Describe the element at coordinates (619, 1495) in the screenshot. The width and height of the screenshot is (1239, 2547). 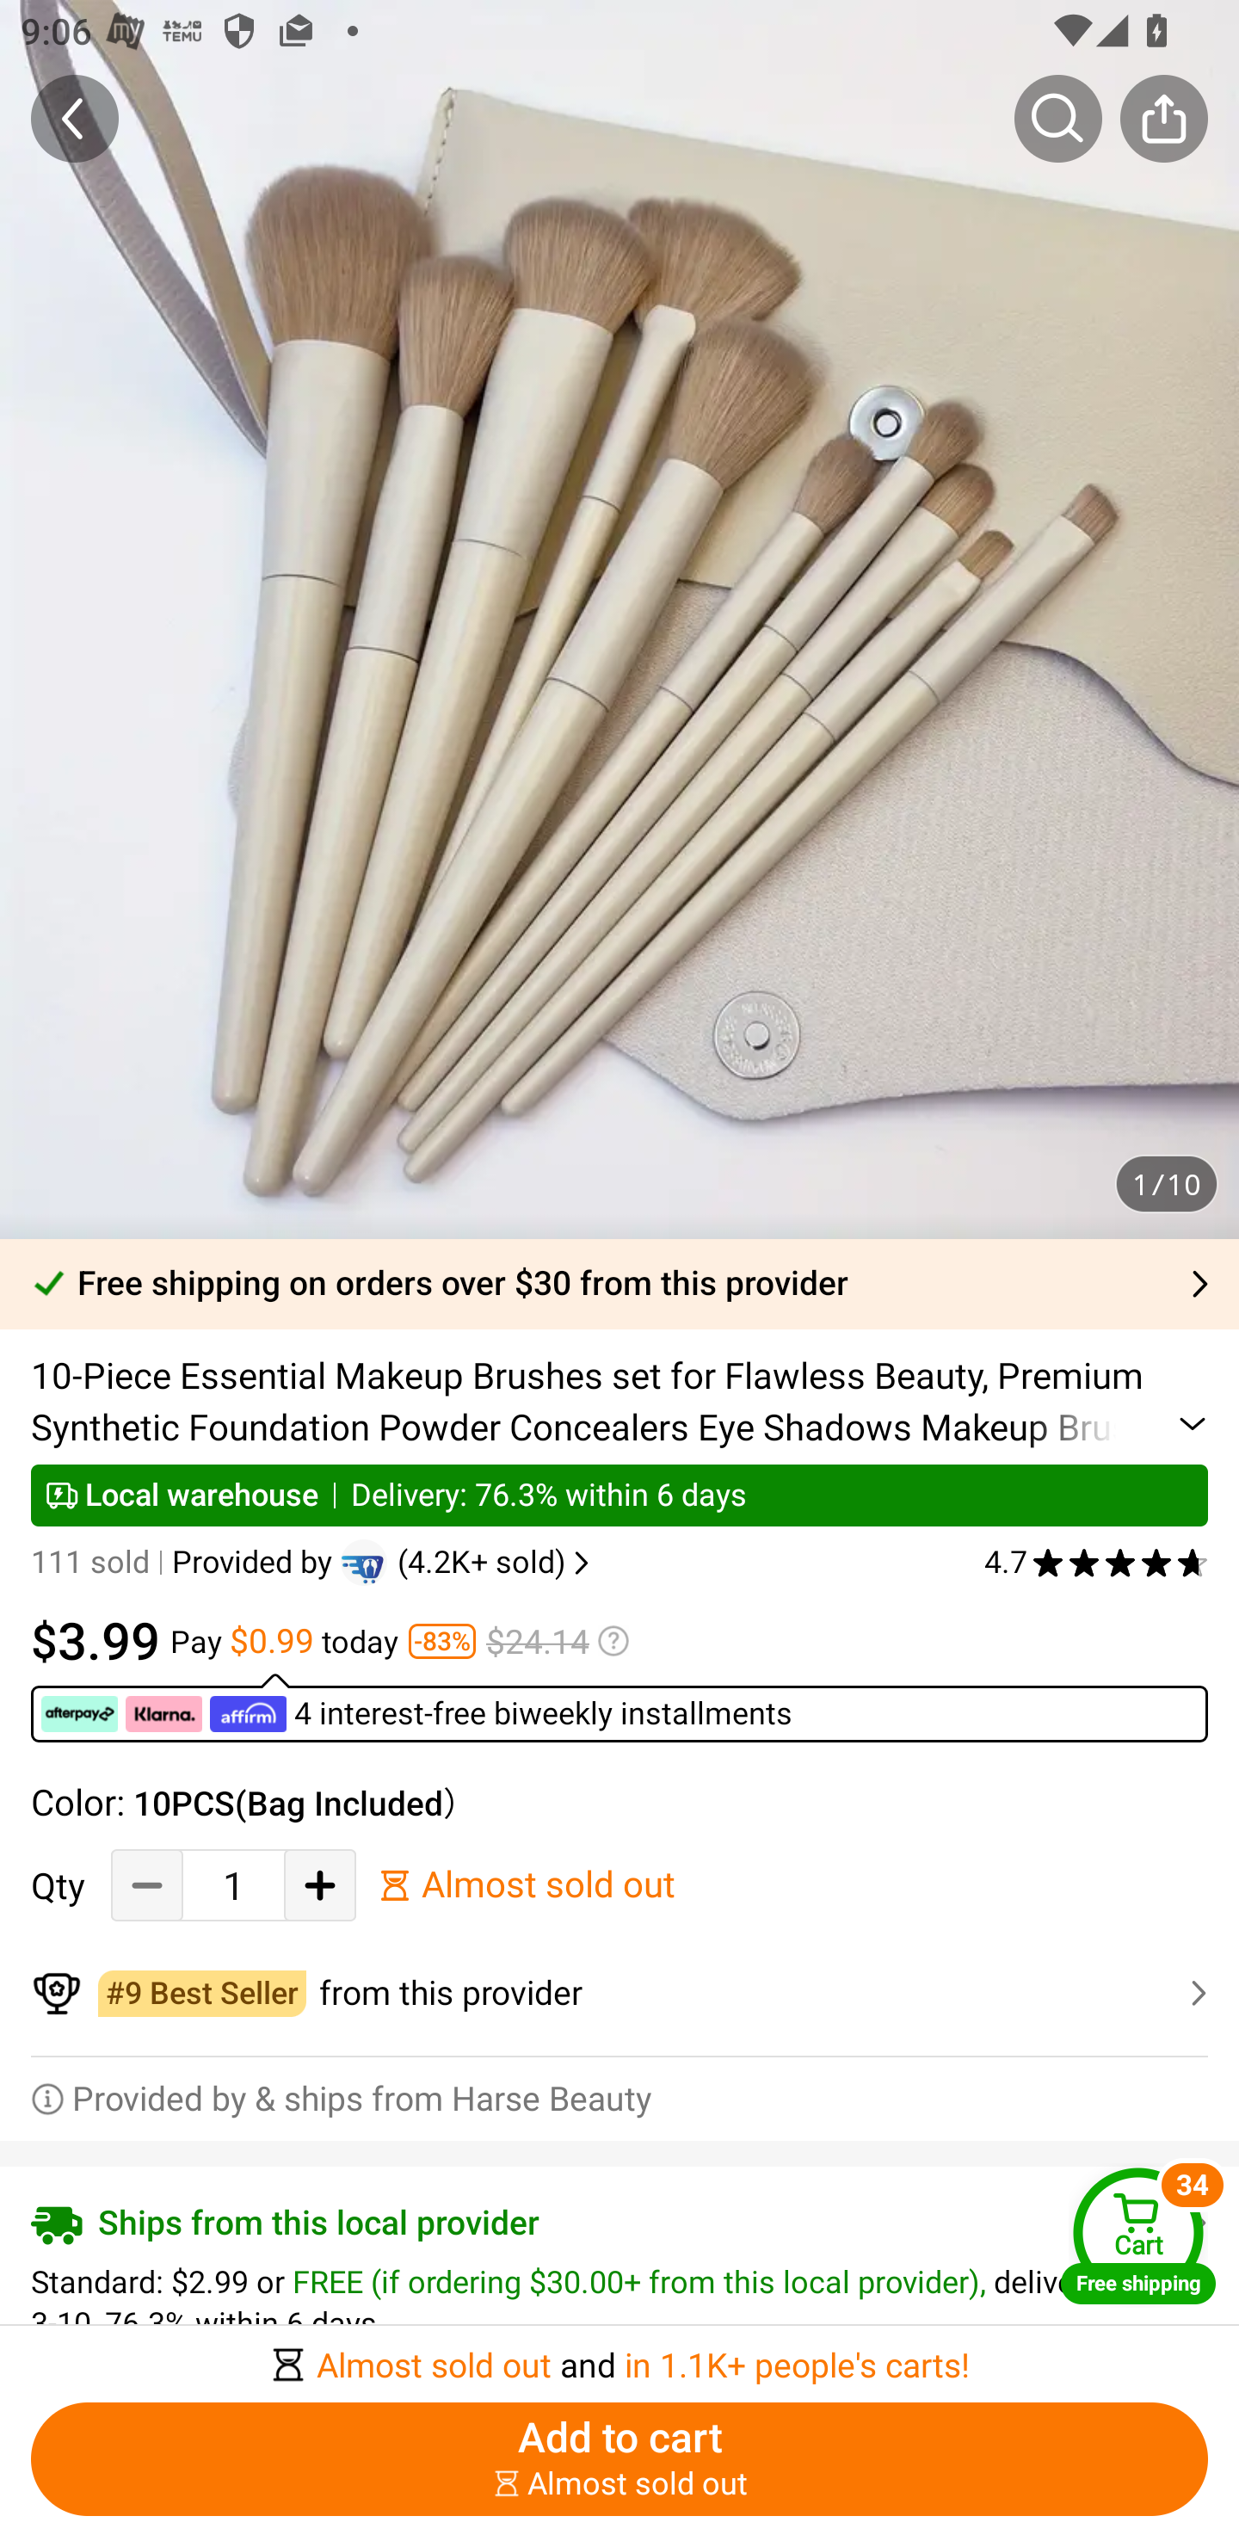
I see `Local warehouse Delivery: 76.3% within 6 days` at that location.